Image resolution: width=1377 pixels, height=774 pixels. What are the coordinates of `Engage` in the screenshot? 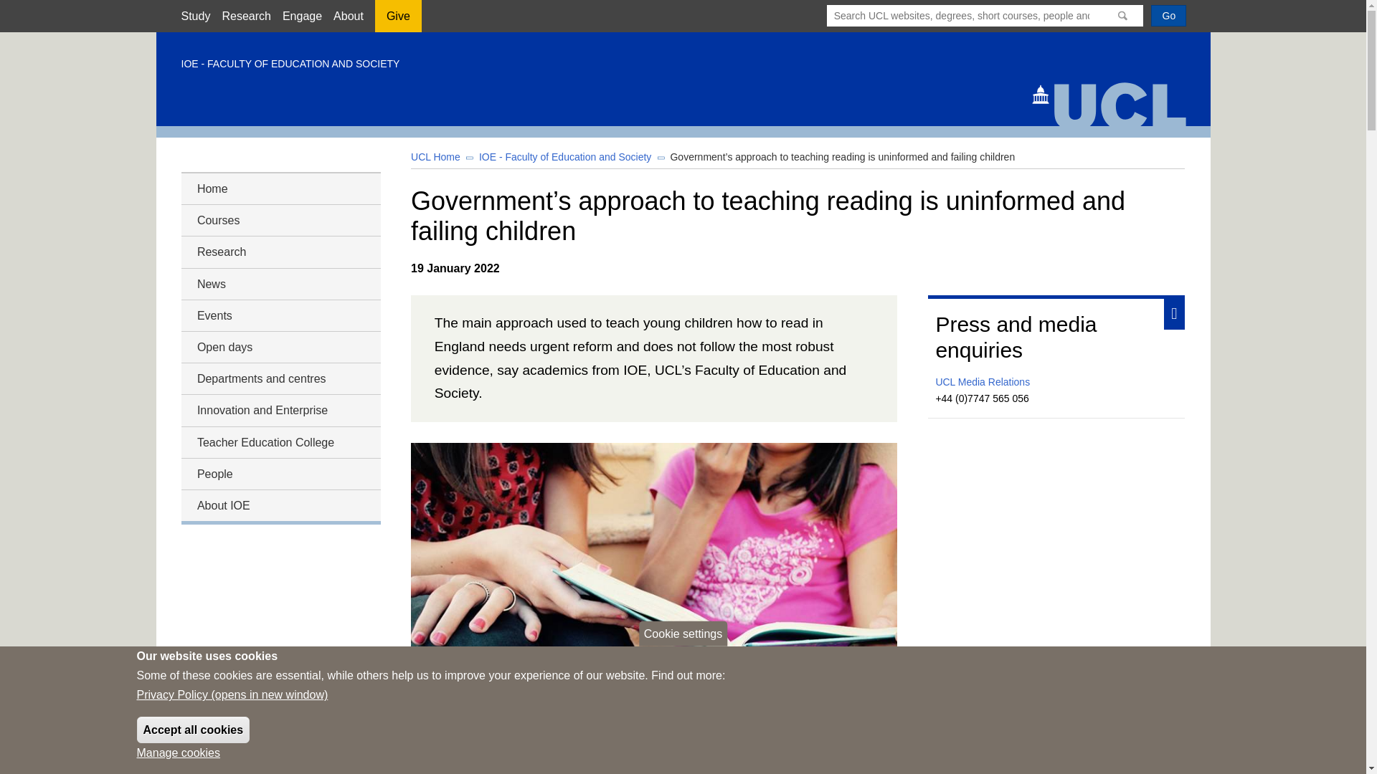 It's located at (302, 16).